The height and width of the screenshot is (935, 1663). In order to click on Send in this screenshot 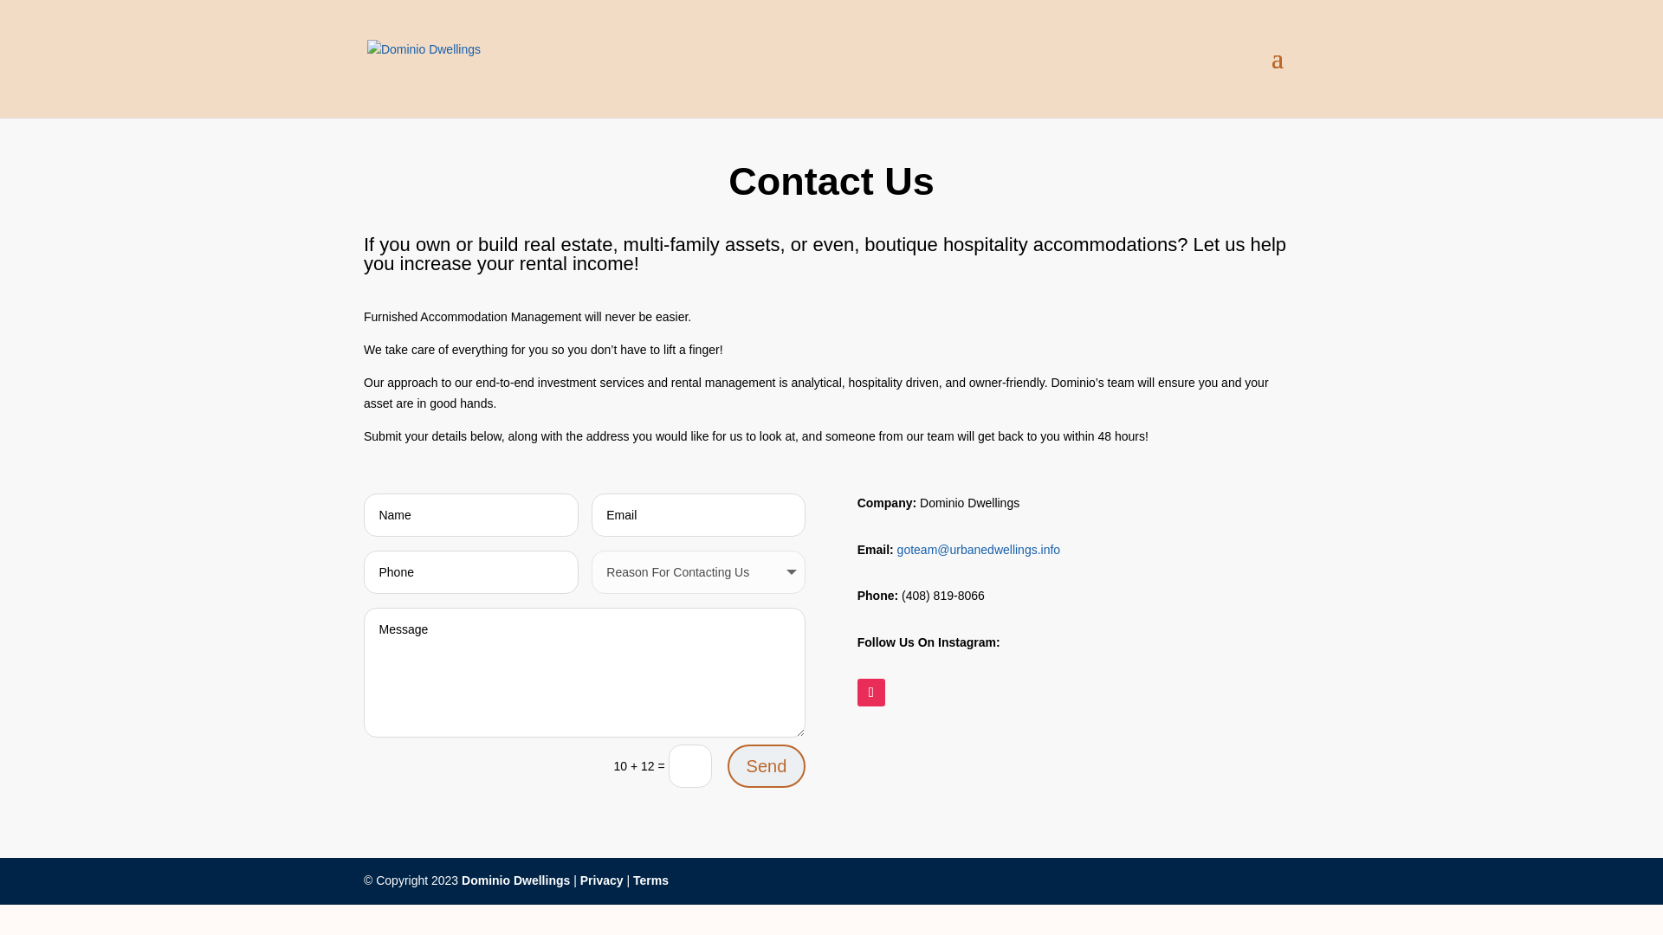, I will do `click(767, 765)`.